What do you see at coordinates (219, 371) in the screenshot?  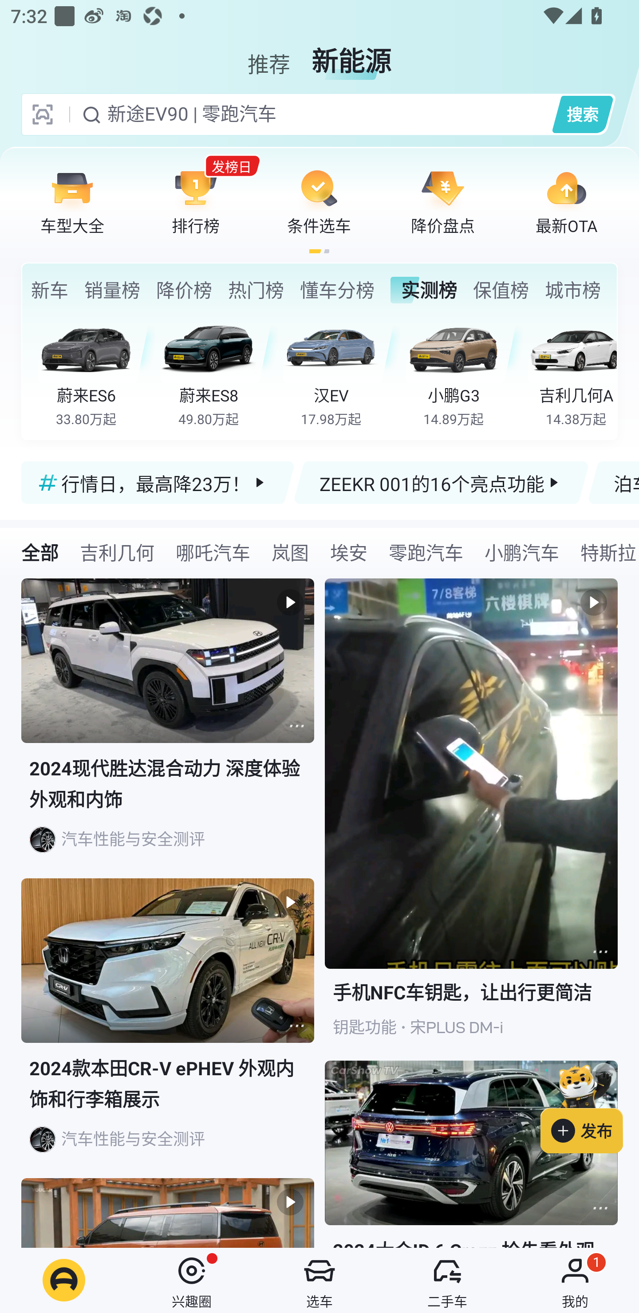 I see `蔚来ES8 49.80万起` at bounding box center [219, 371].